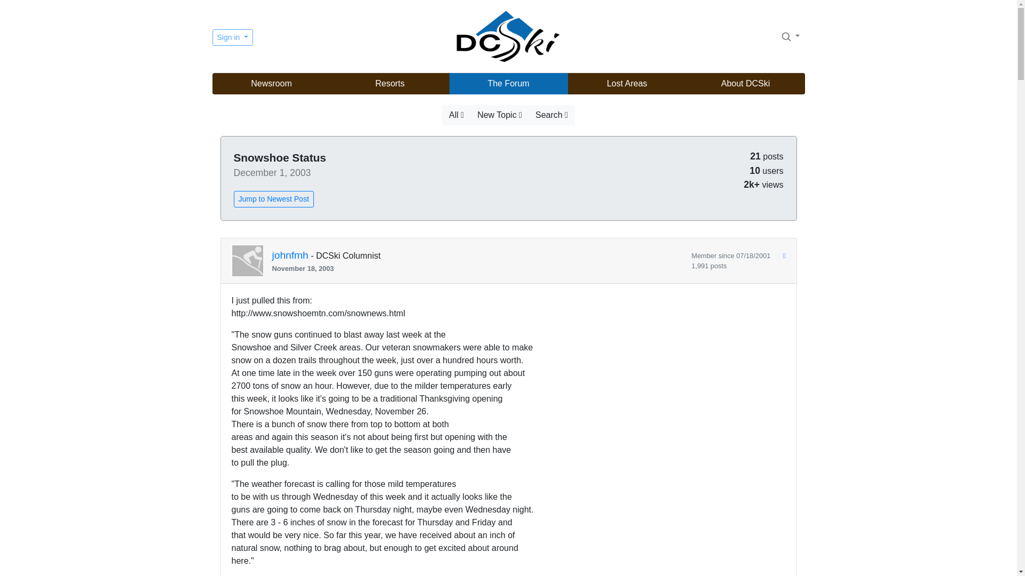 This screenshot has height=576, width=1025. Describe the element at coordinates (627, 84) in the screenshot. I see `Lost Areas` at that location.